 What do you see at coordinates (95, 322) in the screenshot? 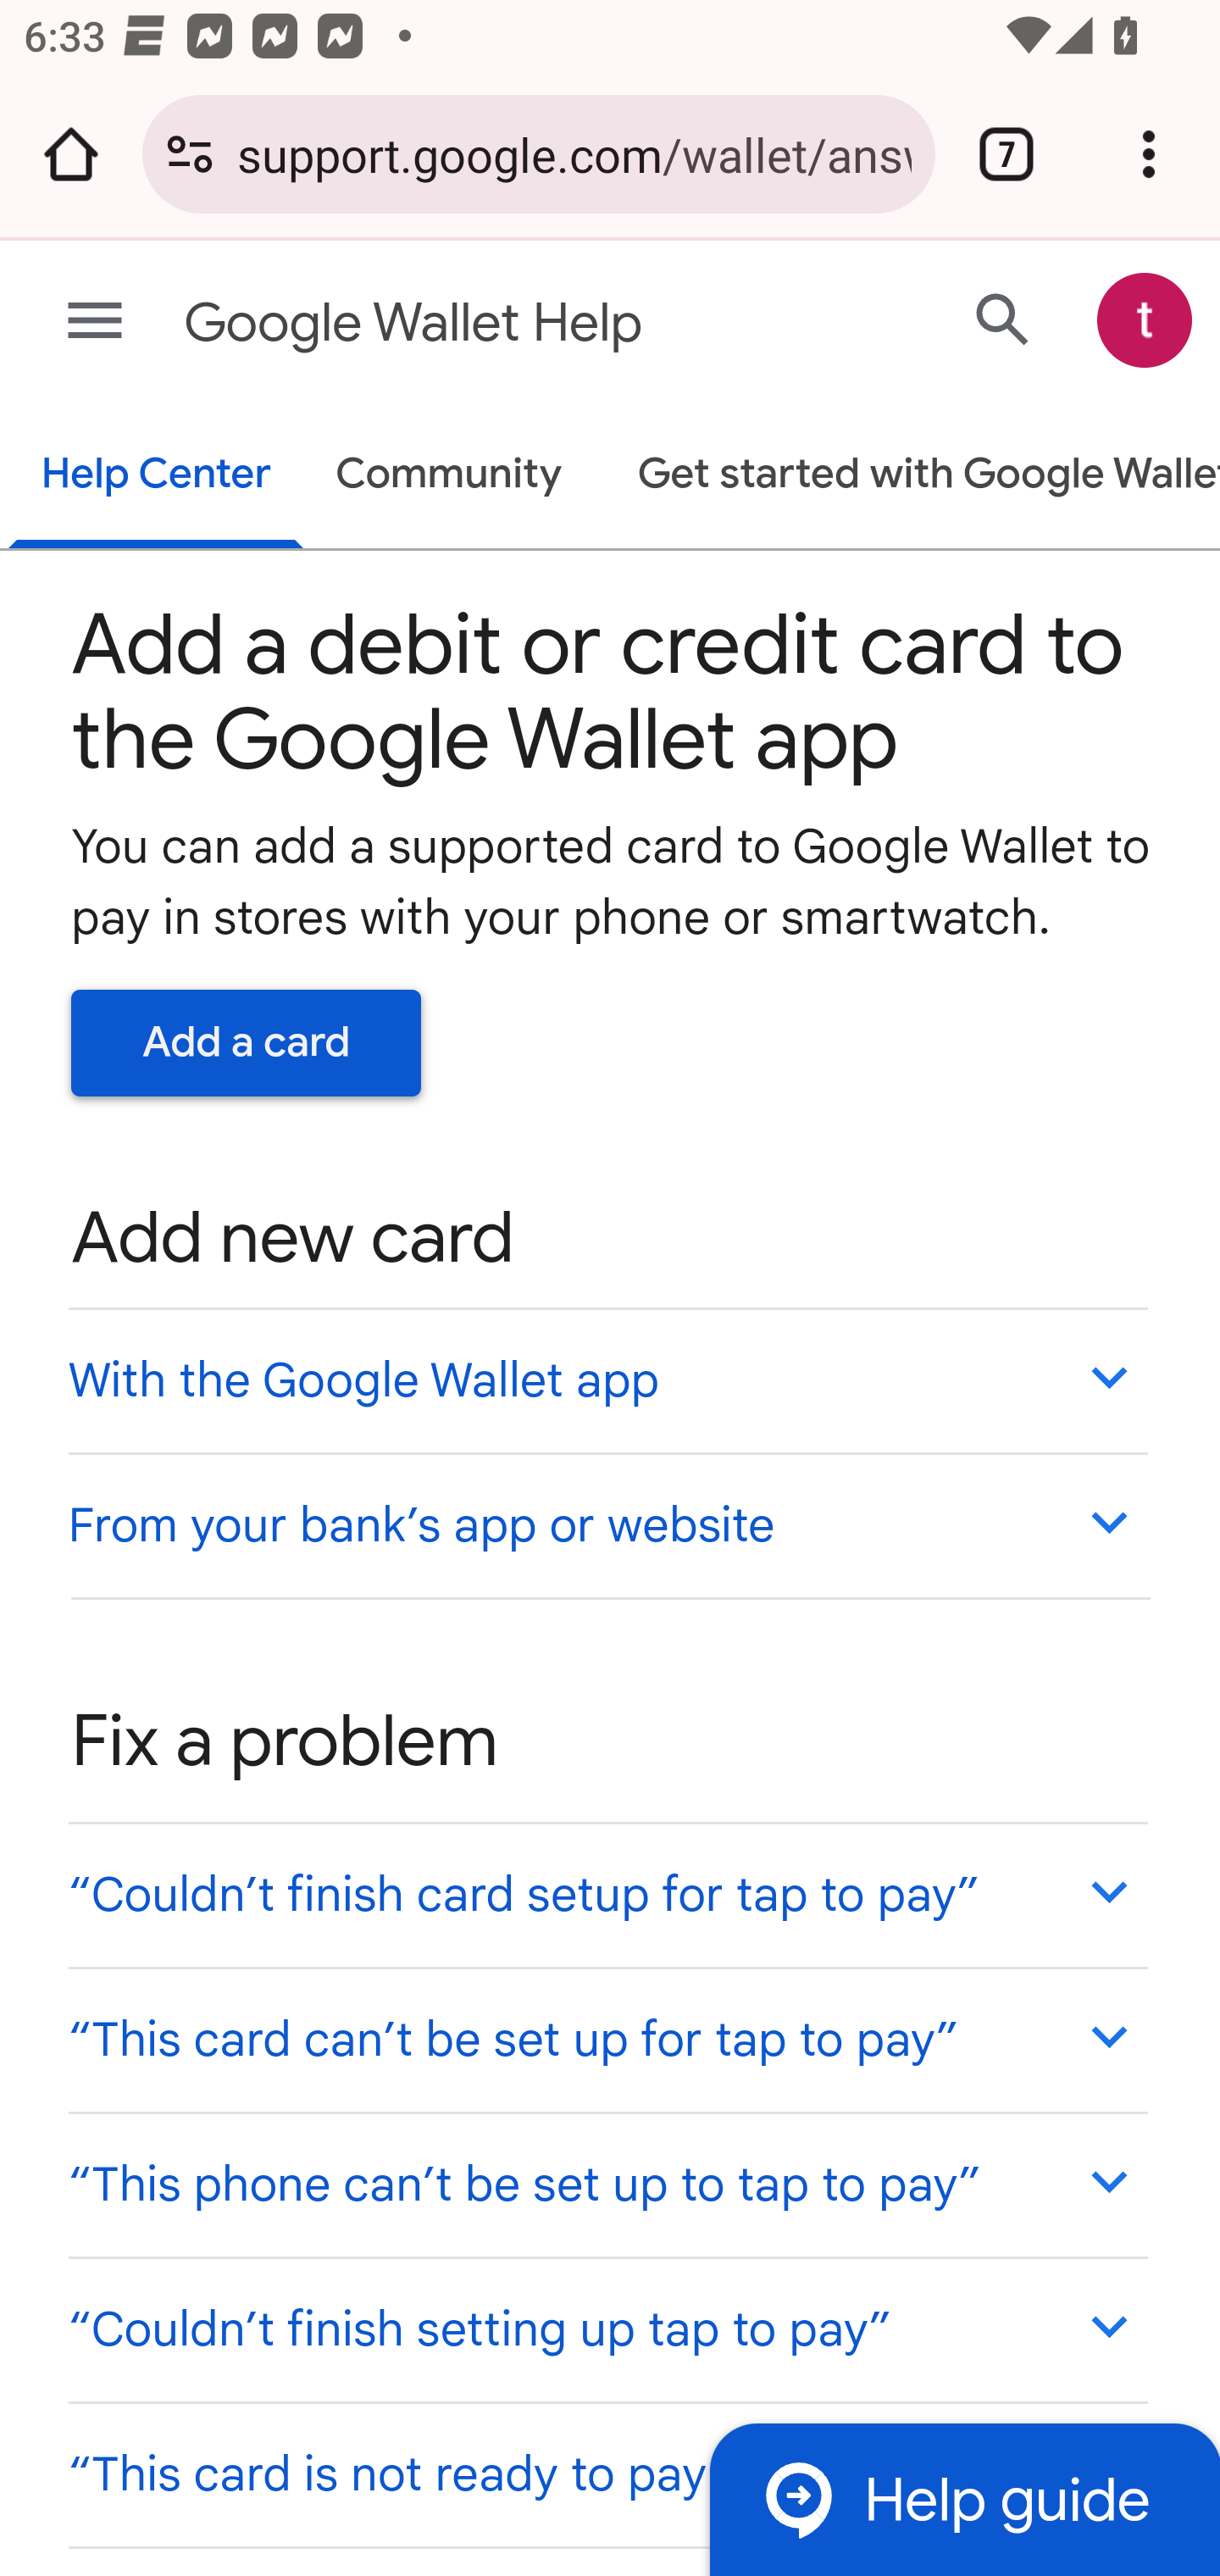
I see `Main menu` at bounding box center [95, 322].